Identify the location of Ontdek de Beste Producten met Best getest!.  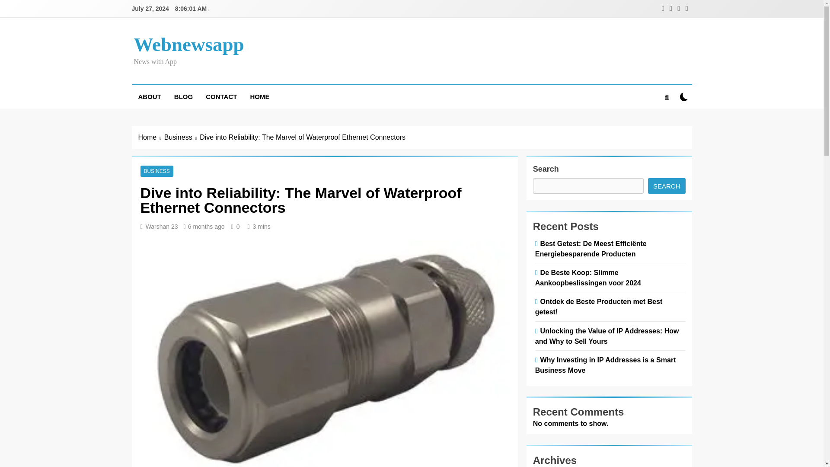
(599, 306).